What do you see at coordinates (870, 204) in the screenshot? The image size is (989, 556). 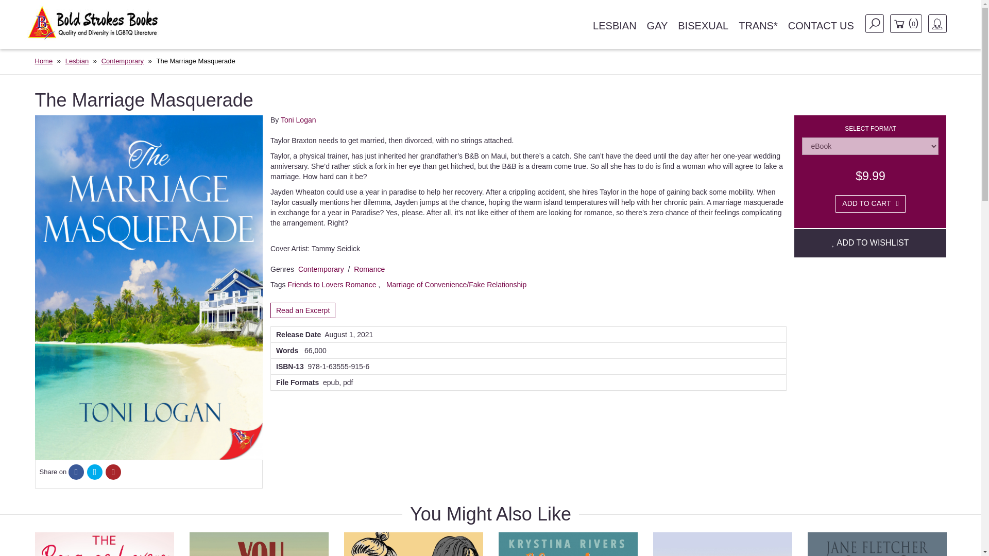 I see `ADD TO CART` at bounding box center [870, 204].